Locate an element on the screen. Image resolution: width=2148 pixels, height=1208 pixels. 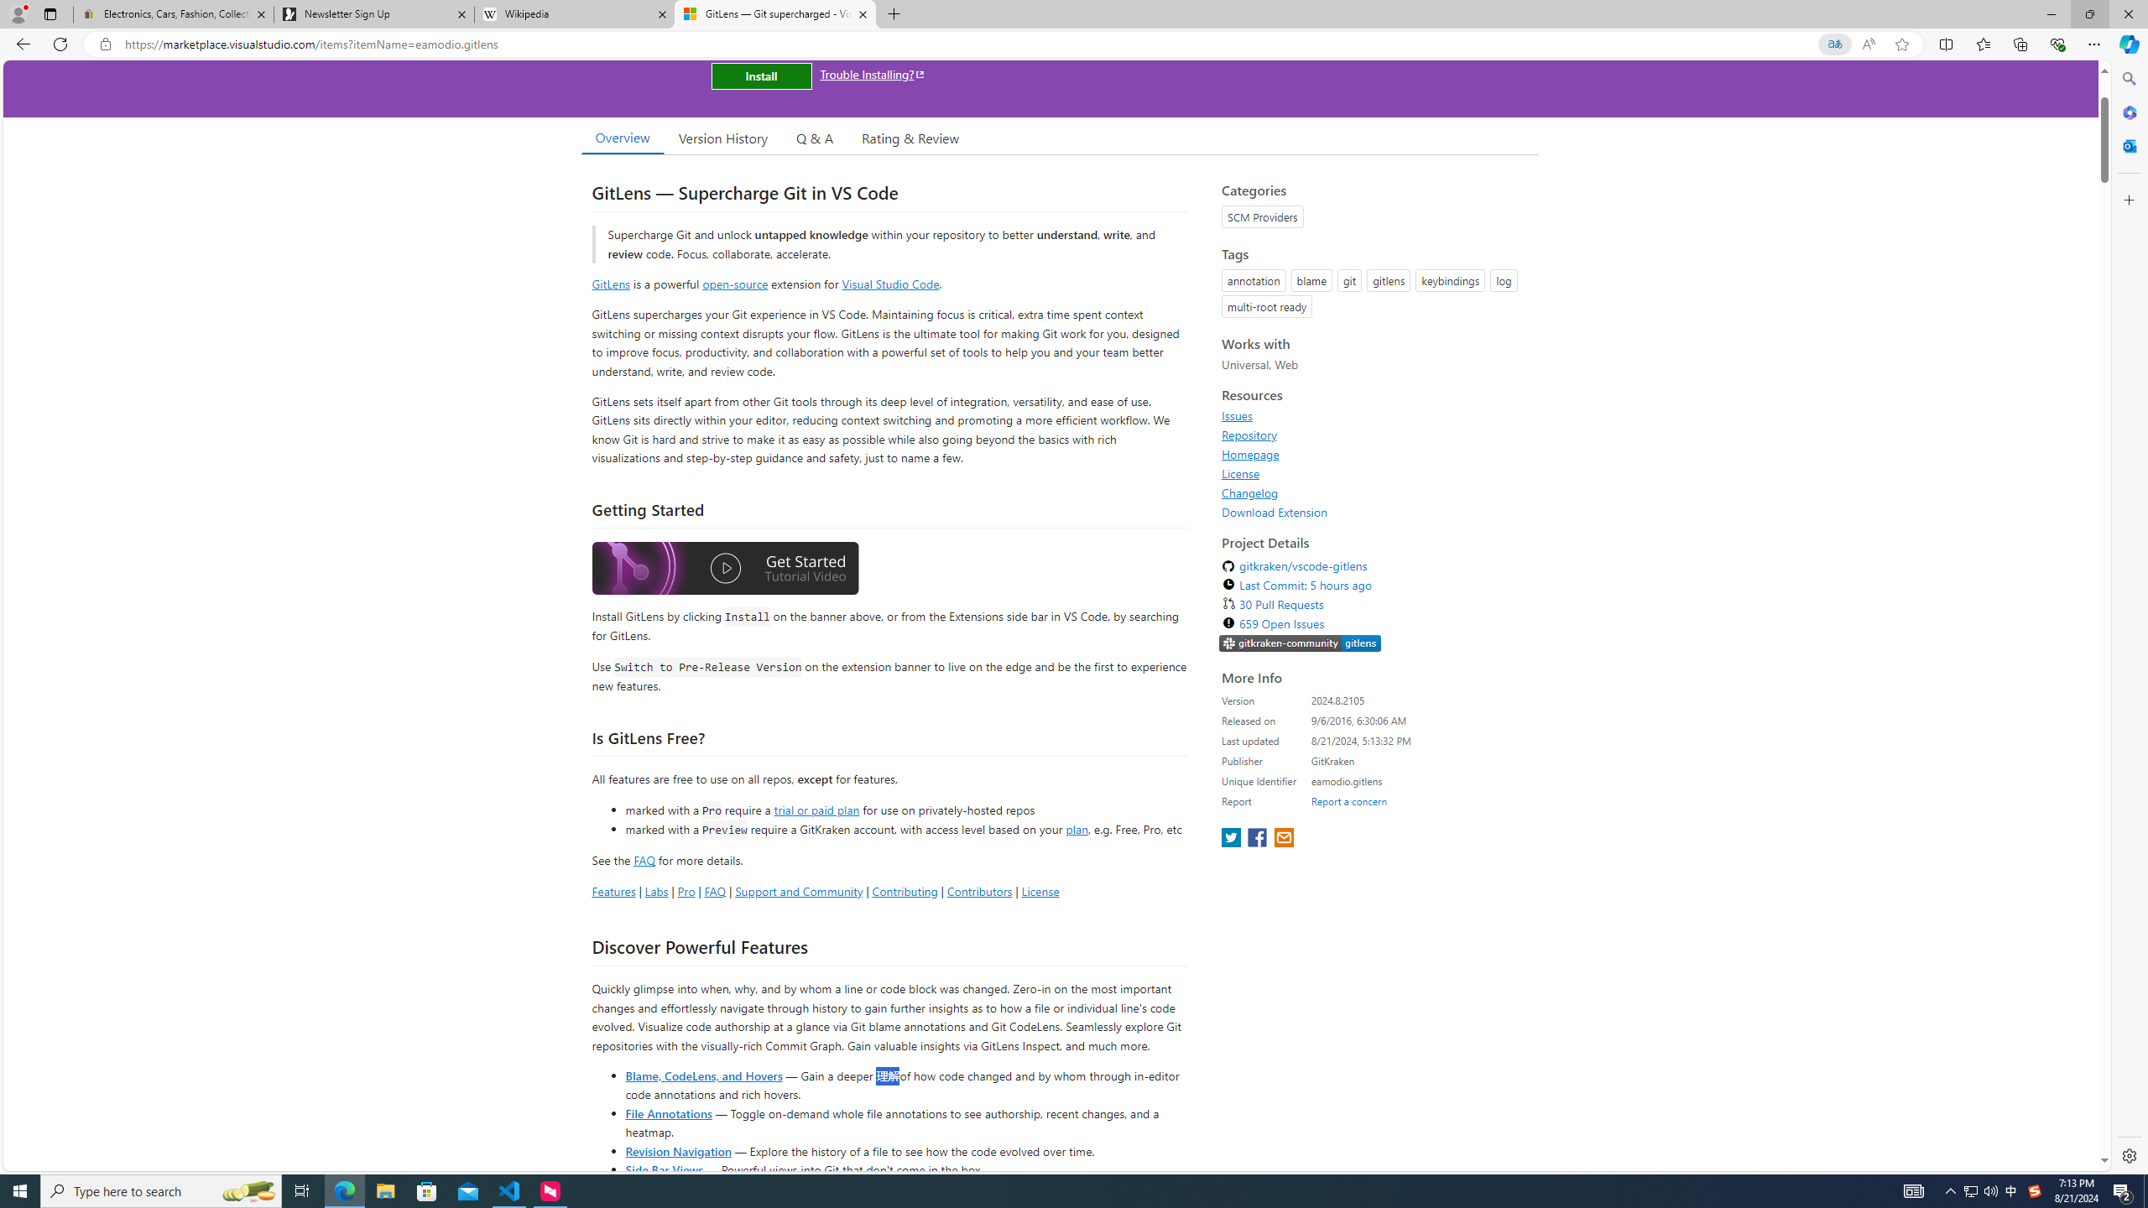
Settings is located at coordinates (2128, 1155).